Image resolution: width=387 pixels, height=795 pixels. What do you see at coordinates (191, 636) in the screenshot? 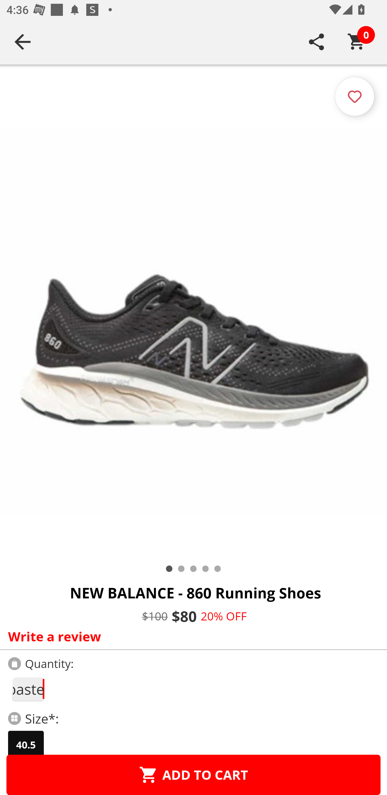
I see `Write a review` at bounding box center [191, 636].